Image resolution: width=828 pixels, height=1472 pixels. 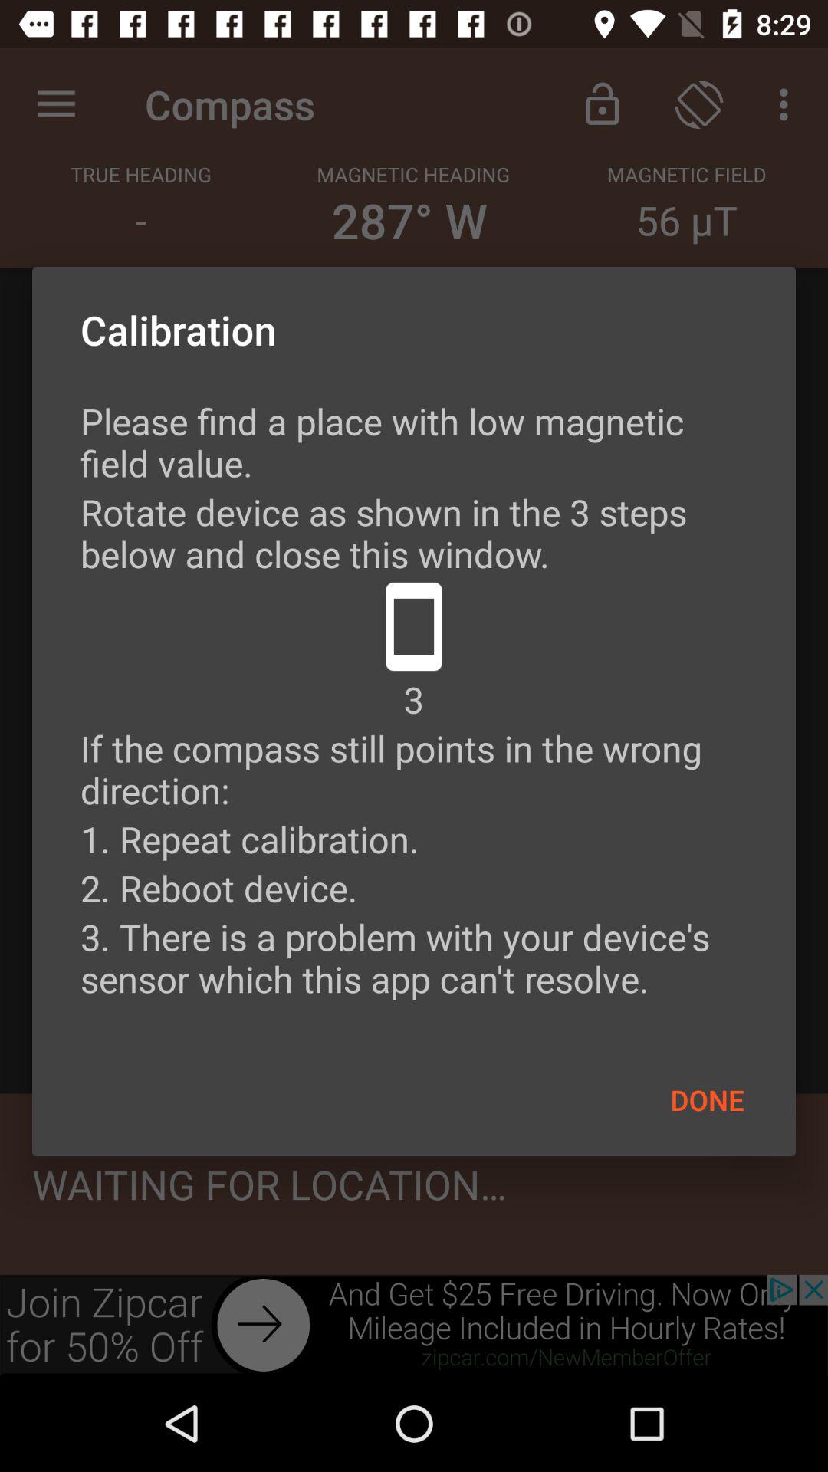 What do you see at coordinates (707, 1099) in the screenshot?
I see `open done at the bottom right corner` at bounding box center [707, 1099].